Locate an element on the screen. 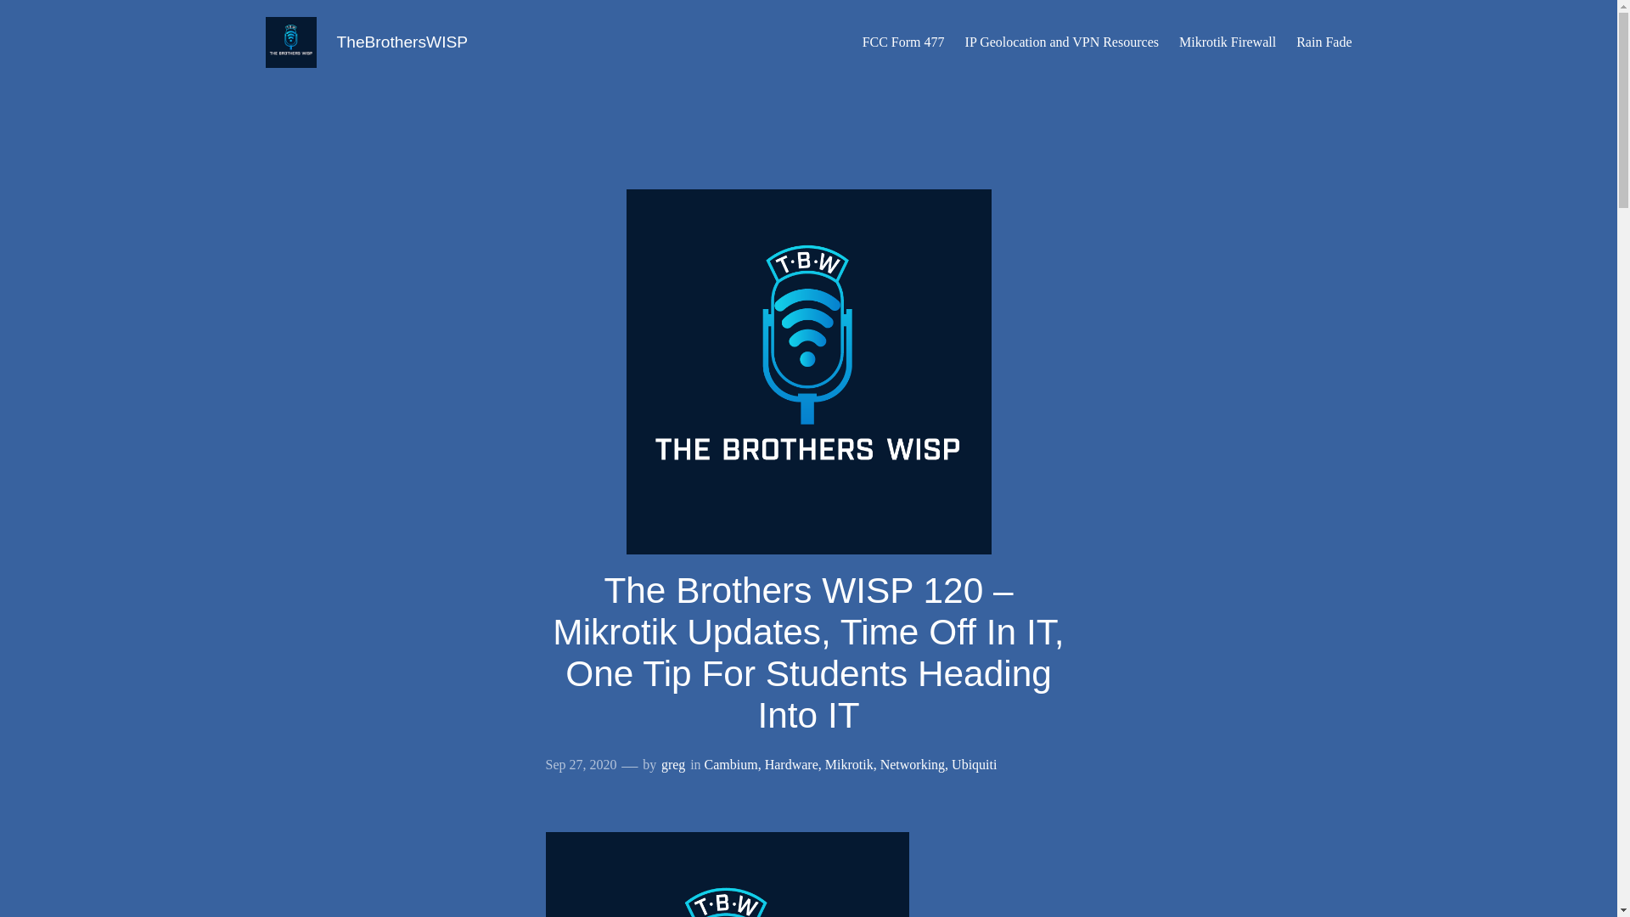  TheBrothersWISP is located at coordinates (402, 42).